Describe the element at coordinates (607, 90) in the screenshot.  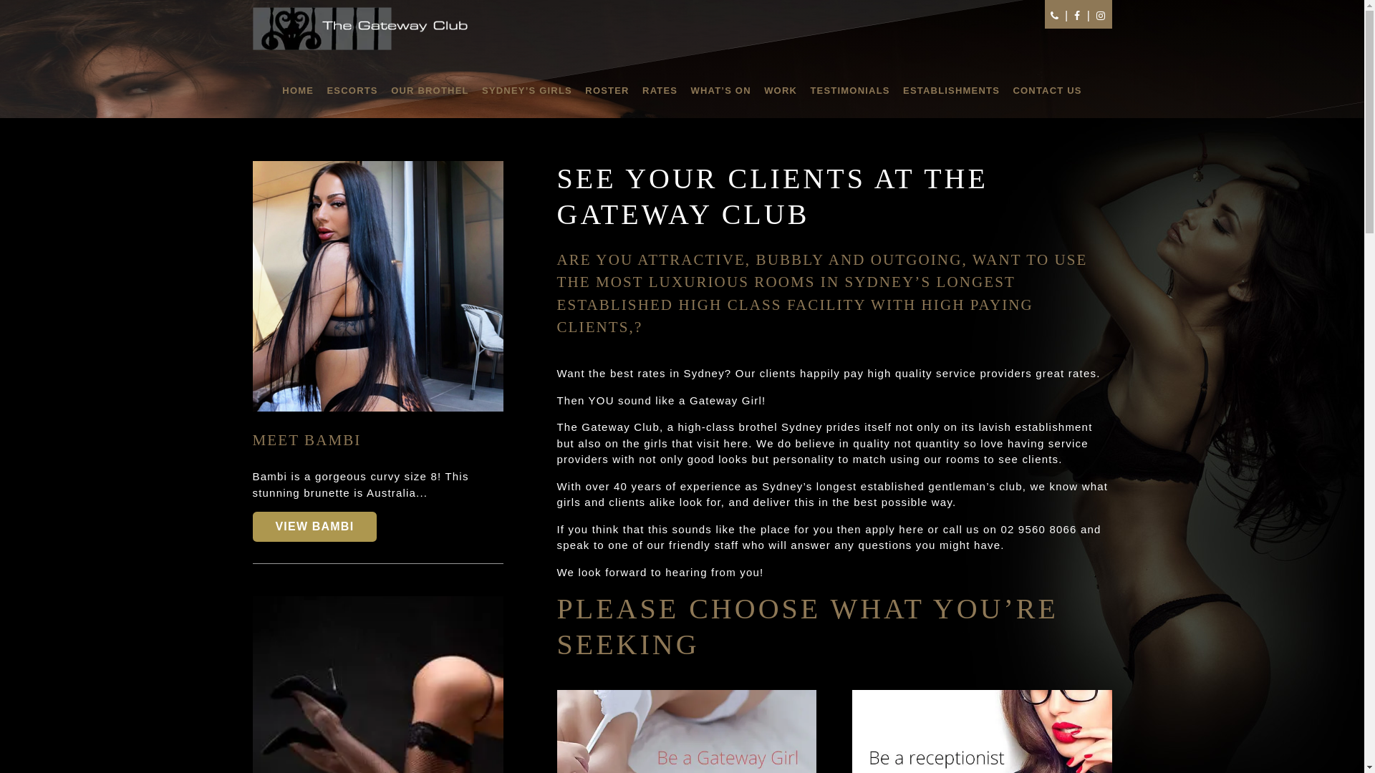
I see `ROSTER` at that location.